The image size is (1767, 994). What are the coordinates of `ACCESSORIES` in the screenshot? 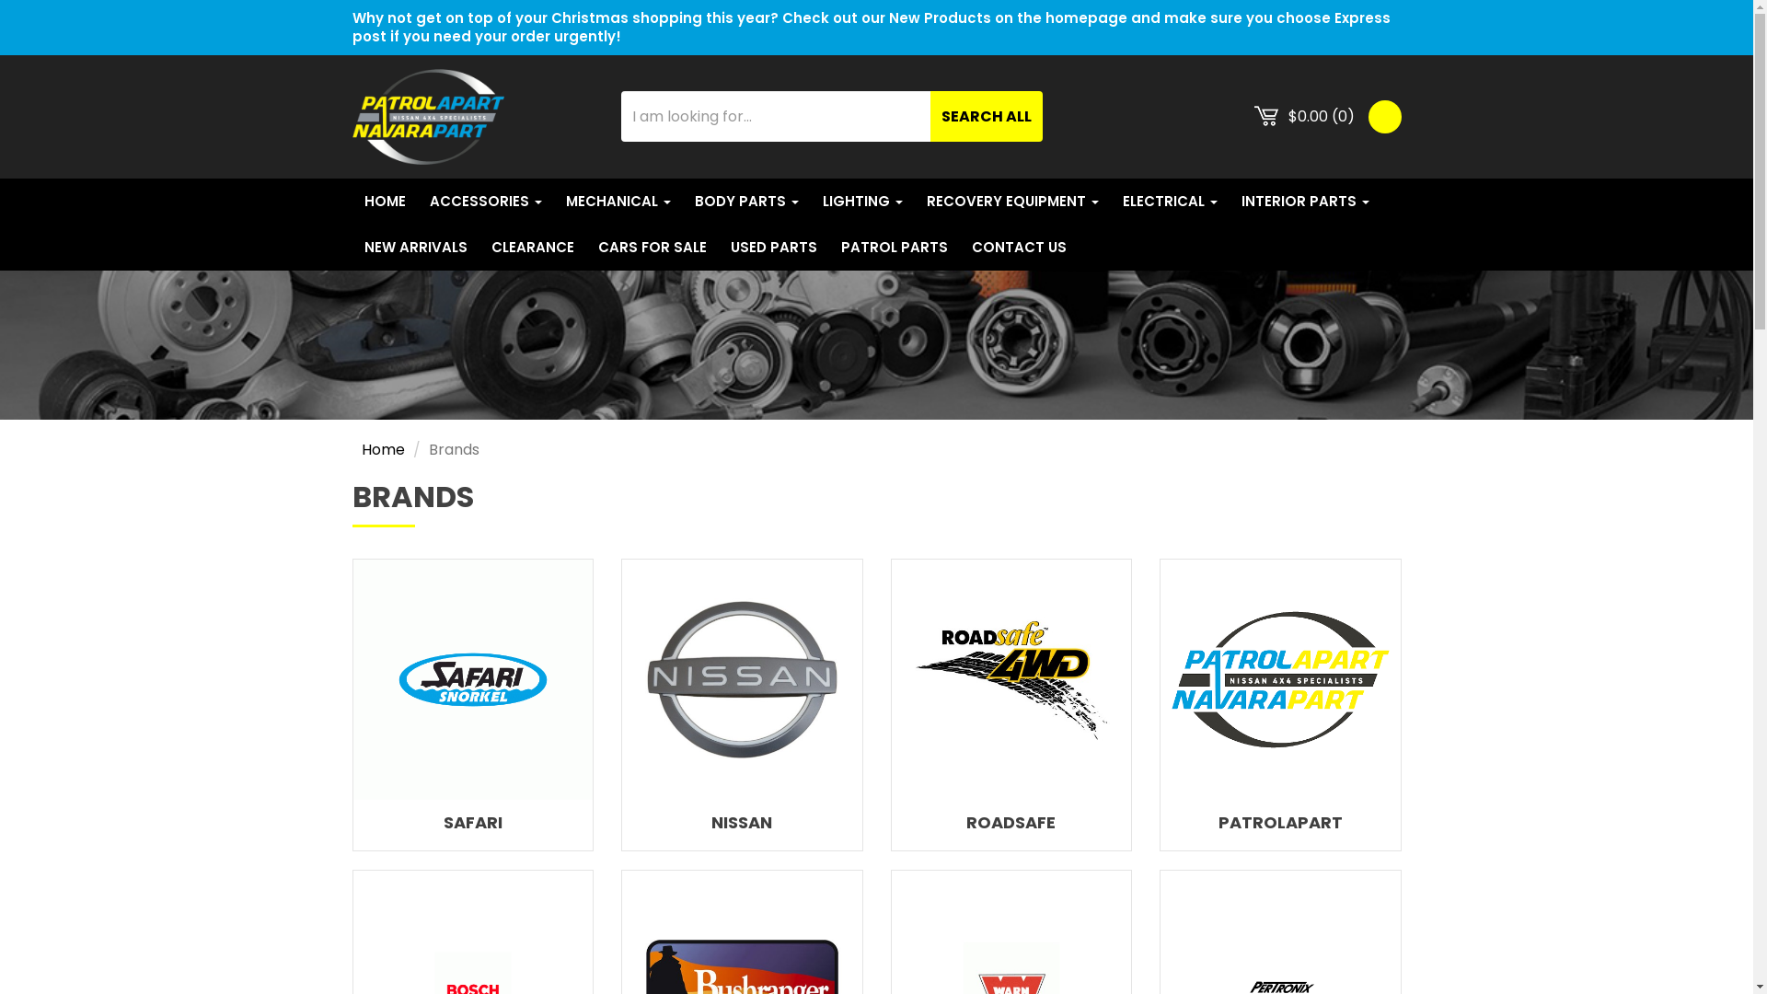 It's located at (486, 202).